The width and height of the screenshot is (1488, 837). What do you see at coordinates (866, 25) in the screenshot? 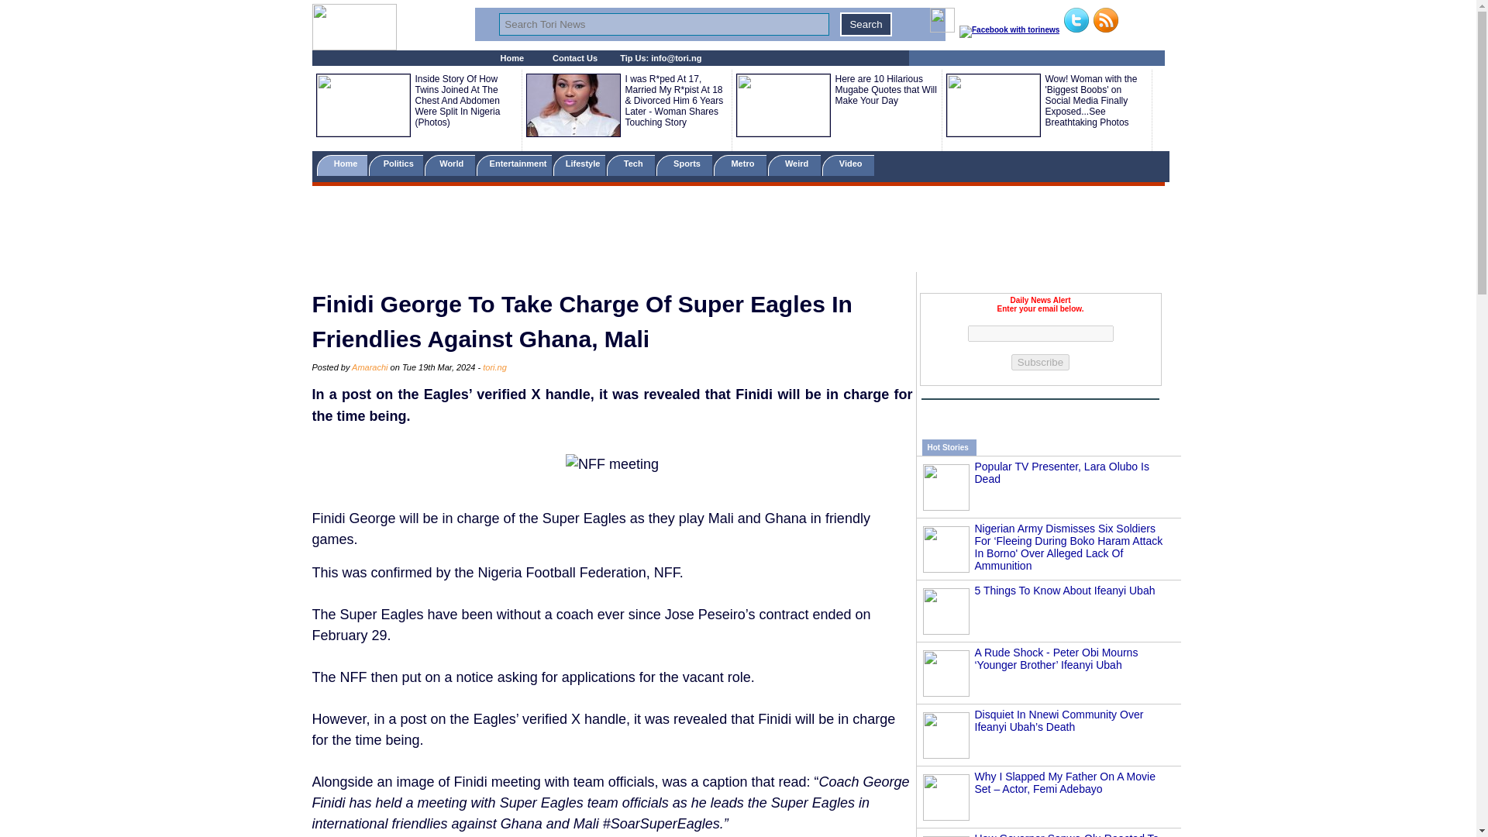
I see `Click To Search` at bounding box center [866, 25].